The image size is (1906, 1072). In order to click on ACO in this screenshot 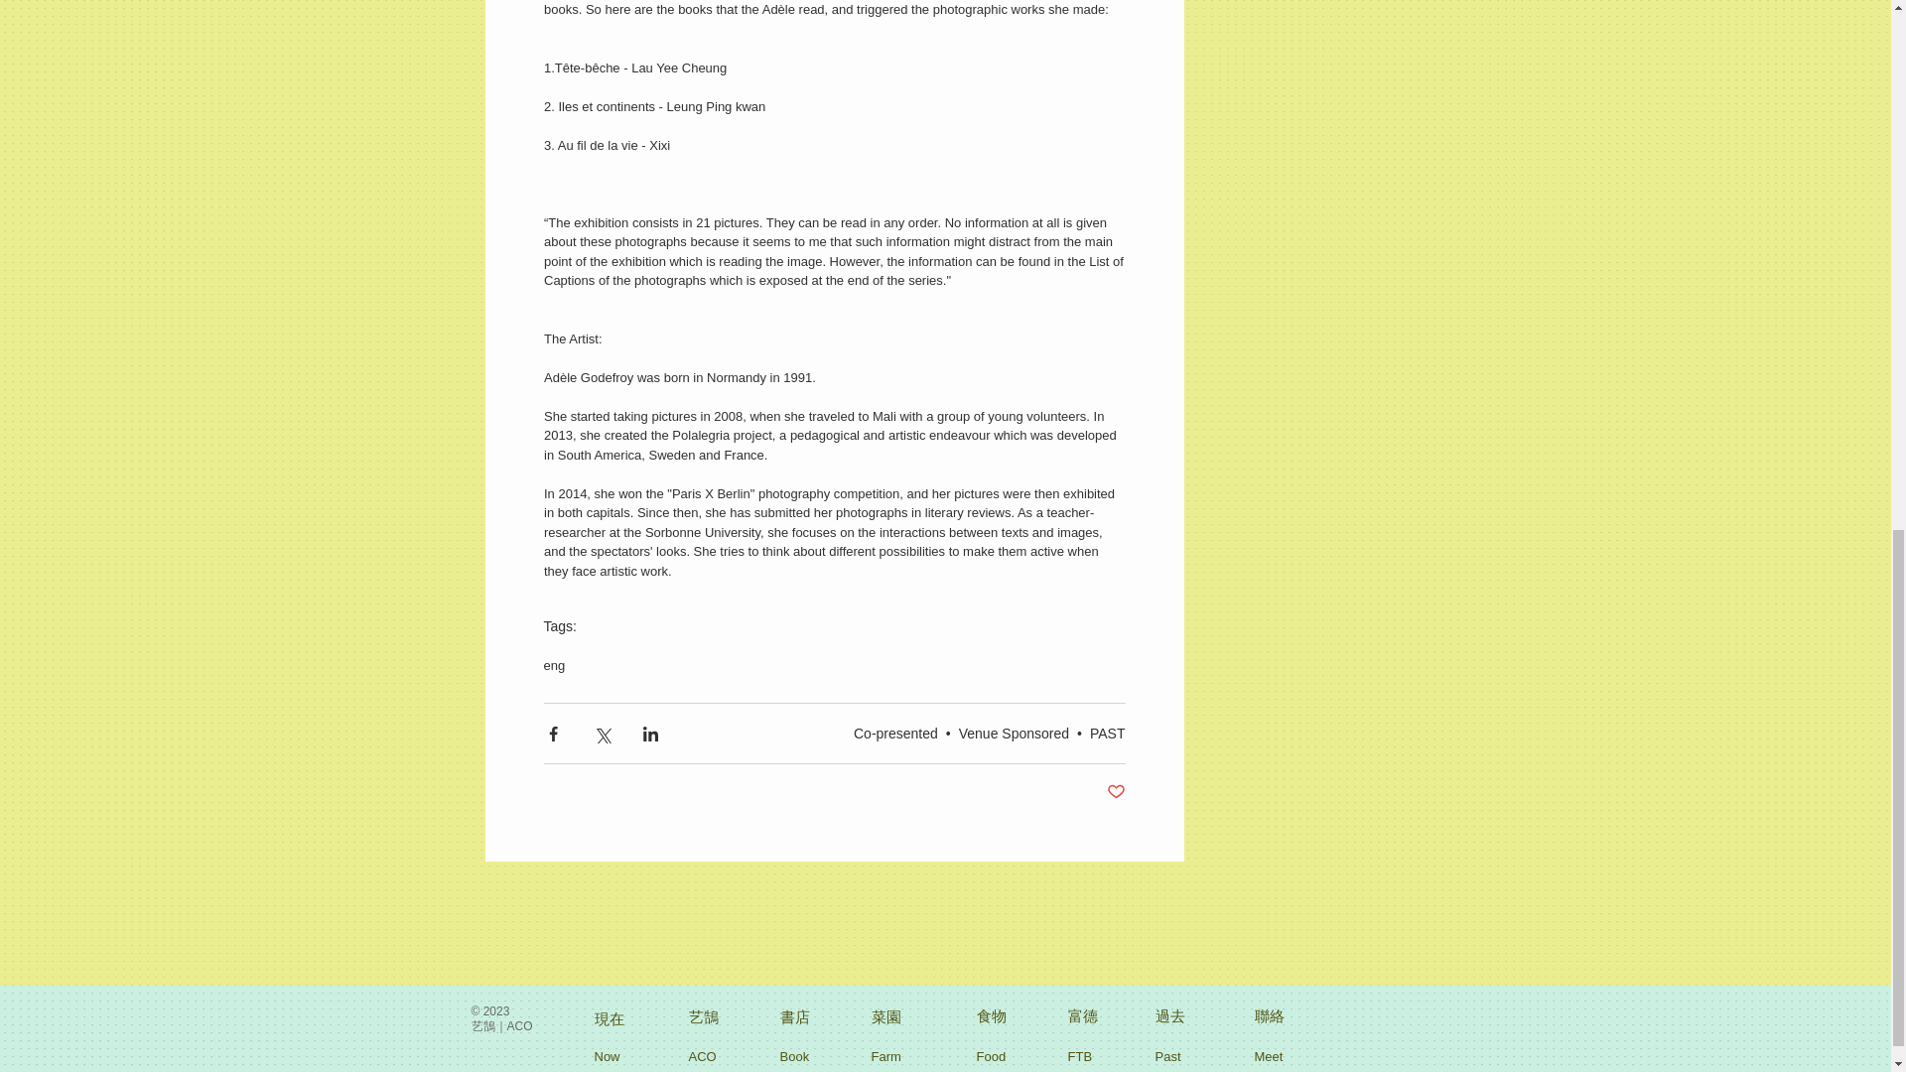, I will do `click(705, 1057)`.